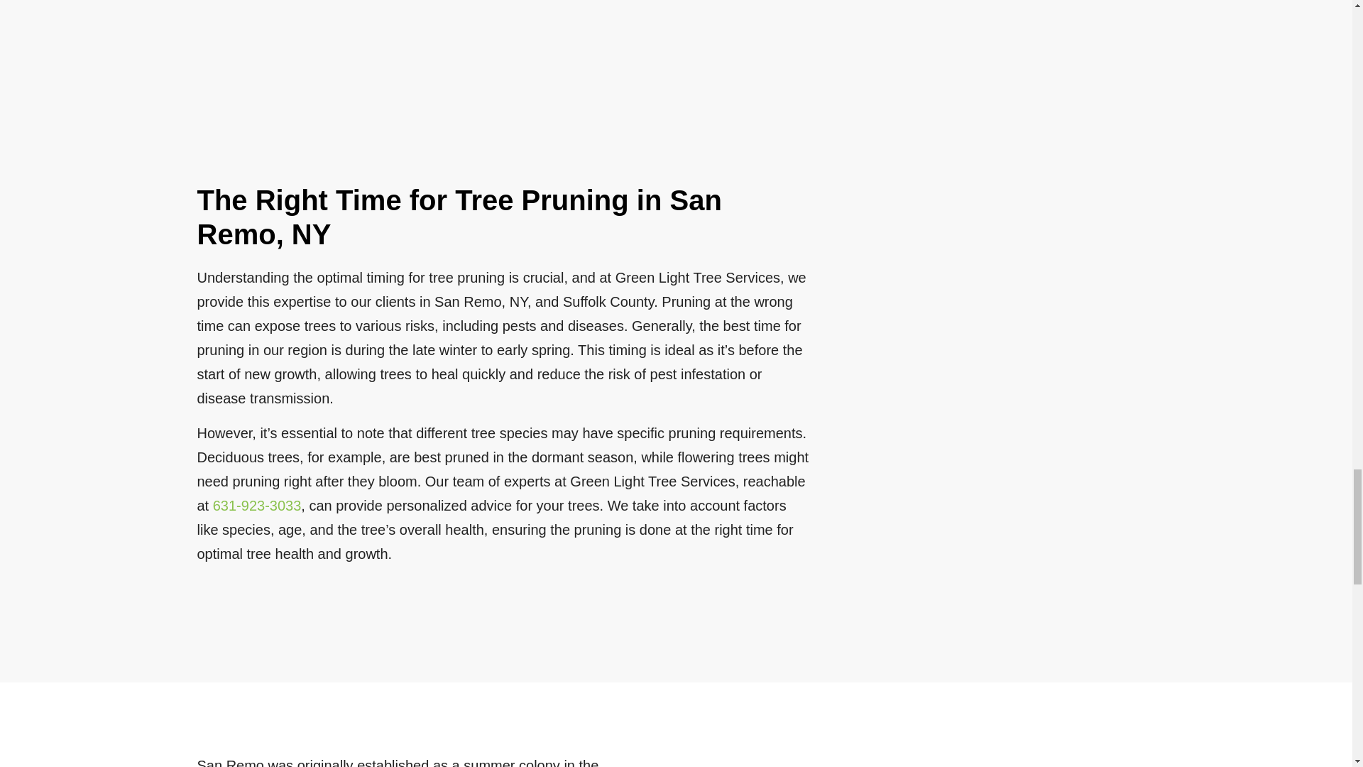 The width and height of the screenshot is (1363, 767). I want to click on 631-923-3033, so click(257, 505).